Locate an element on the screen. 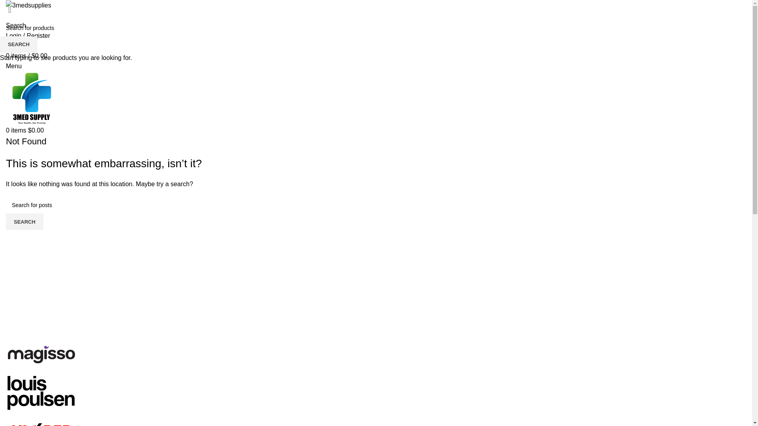 This screenshot has height=426, width=758. Menu is located at coordinates (14, 66).